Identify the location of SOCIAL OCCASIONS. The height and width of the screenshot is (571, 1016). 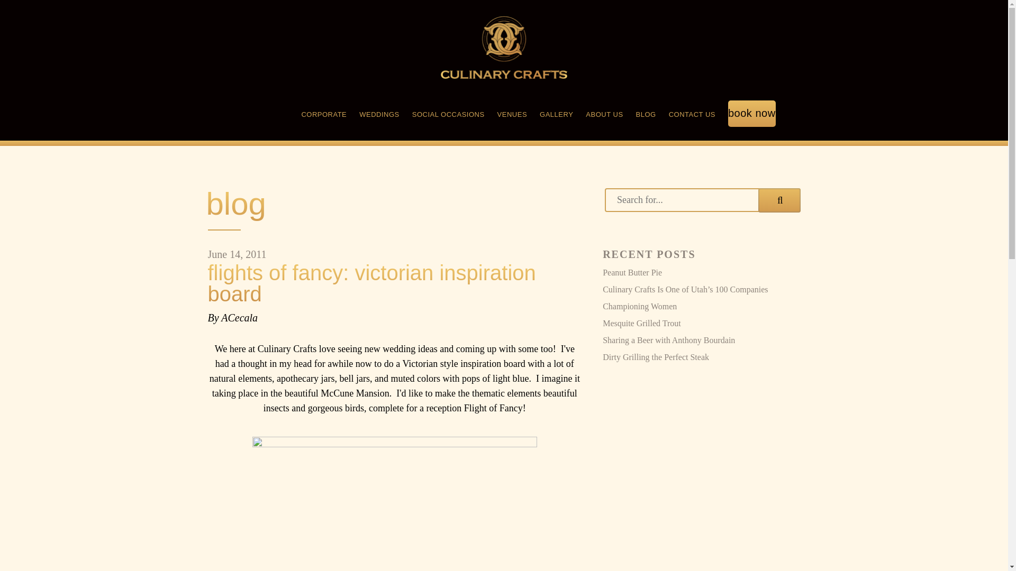
(448, 115).